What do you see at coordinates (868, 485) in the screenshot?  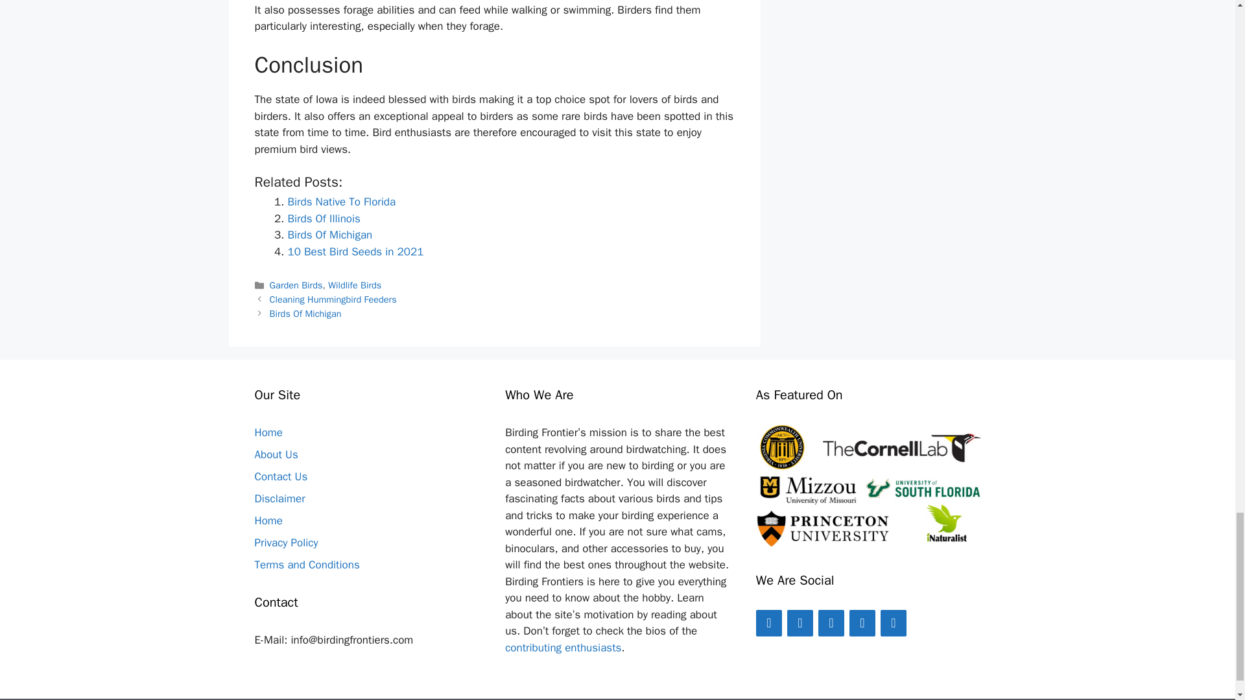 I see `As Featured On` at bounding box center [868, 485].